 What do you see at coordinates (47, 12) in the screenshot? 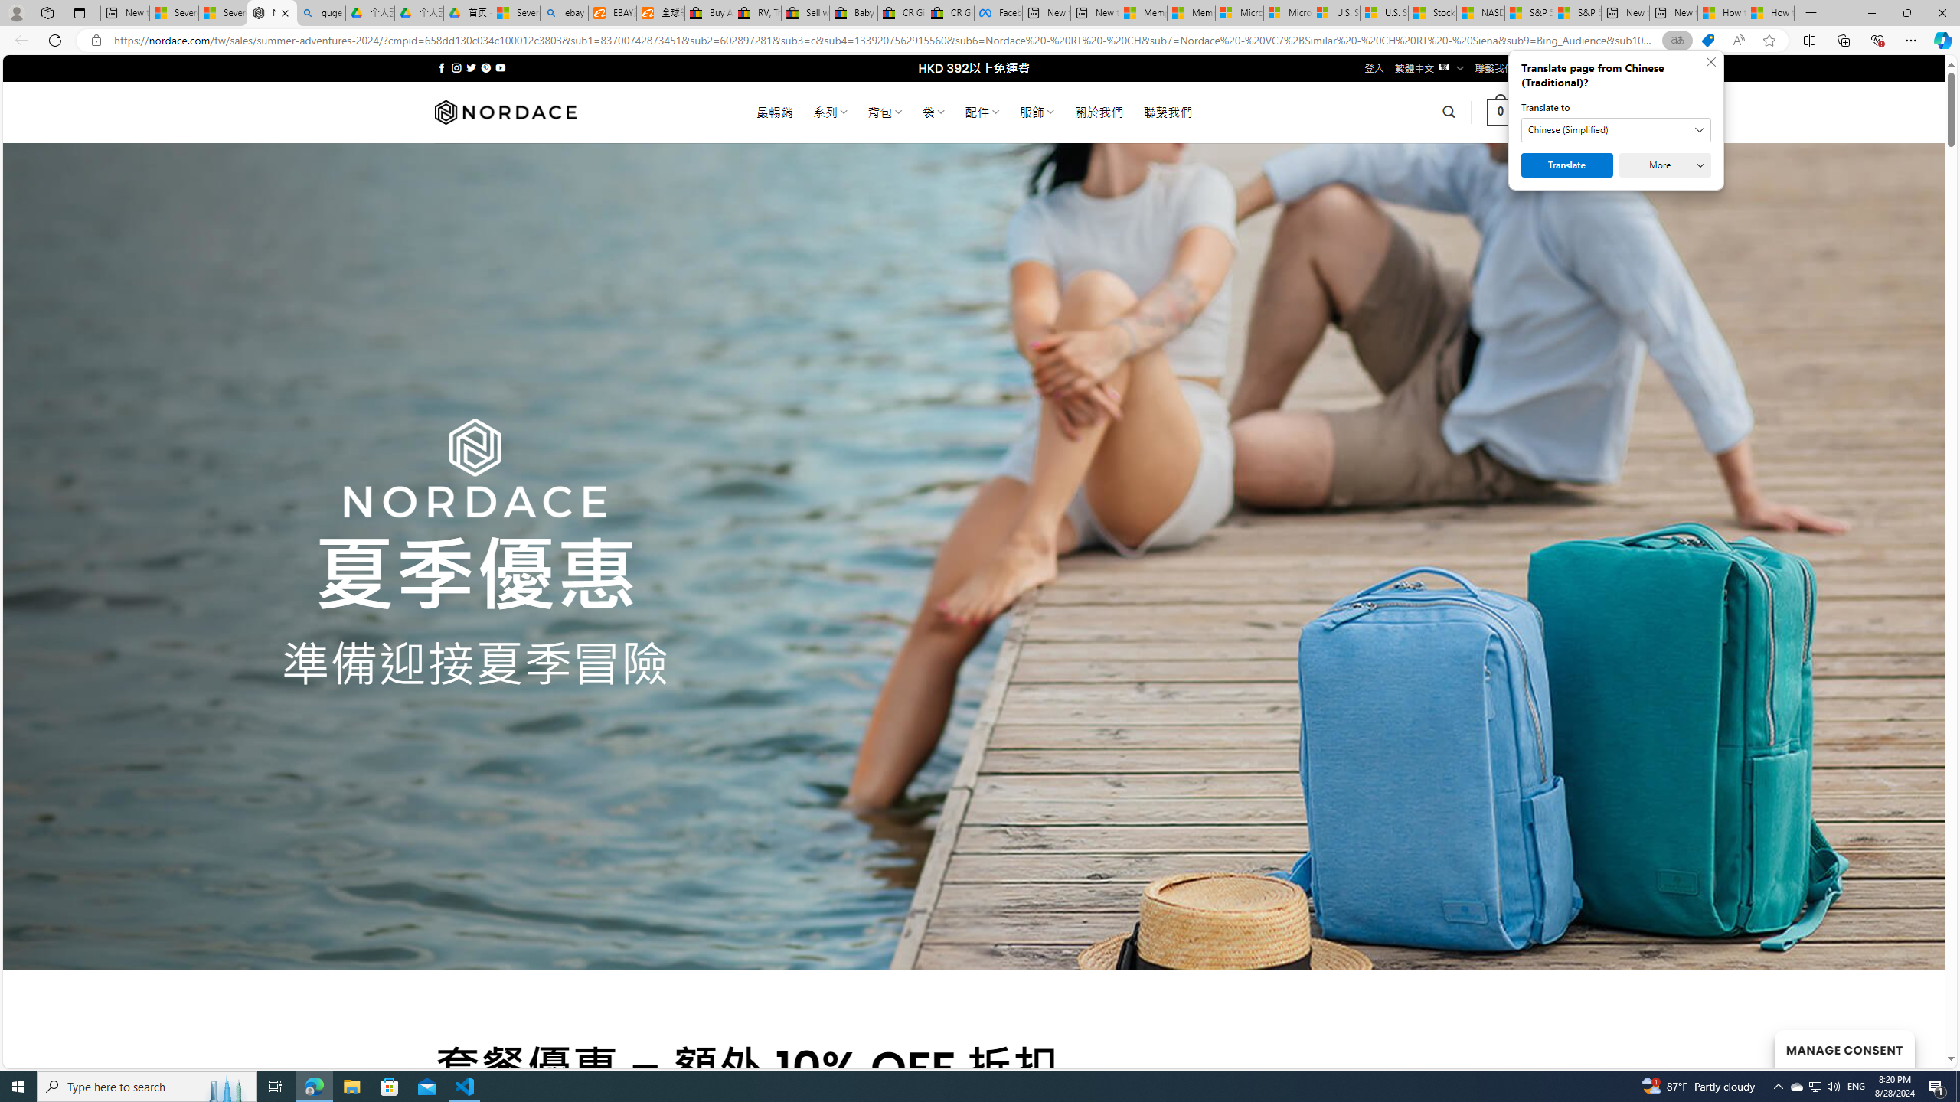
I see `Workspaces` at bounding box center [47, 12].